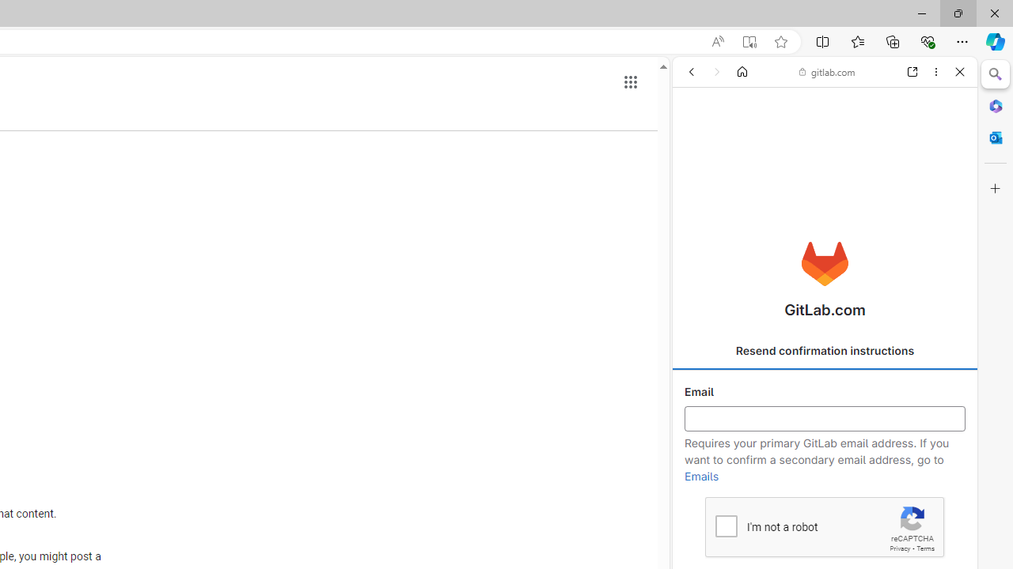 This screenshot has height=569, width=1013. I want to click on Close Search pane, so click(996, 74).